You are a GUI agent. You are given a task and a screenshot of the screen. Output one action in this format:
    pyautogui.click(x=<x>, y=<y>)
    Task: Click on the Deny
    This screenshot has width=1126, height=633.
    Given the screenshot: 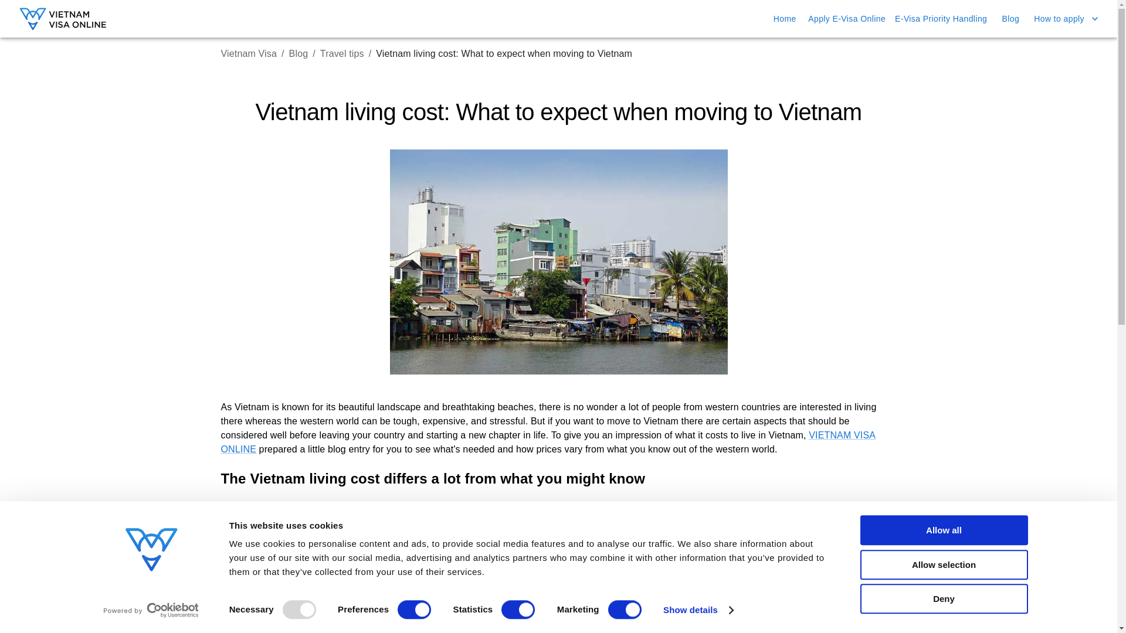 What is the action you would take?
    pyautogui.click(x=943, y=598)
    